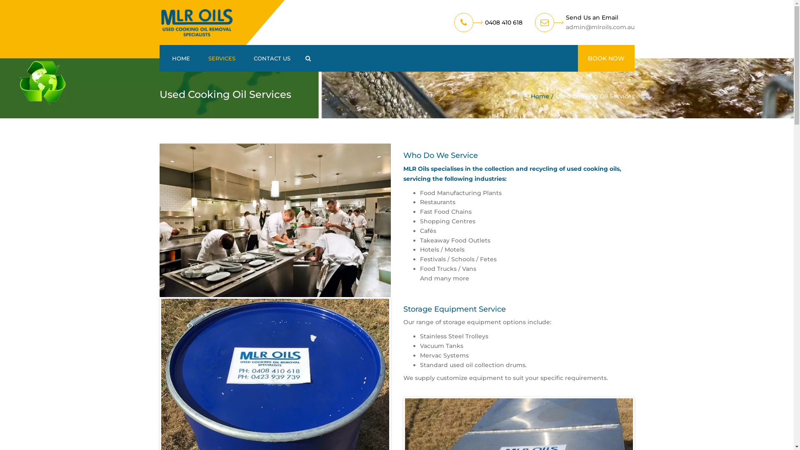 This screenshot has width=800, height=450. I want to click on HOME, so click(181, 58).